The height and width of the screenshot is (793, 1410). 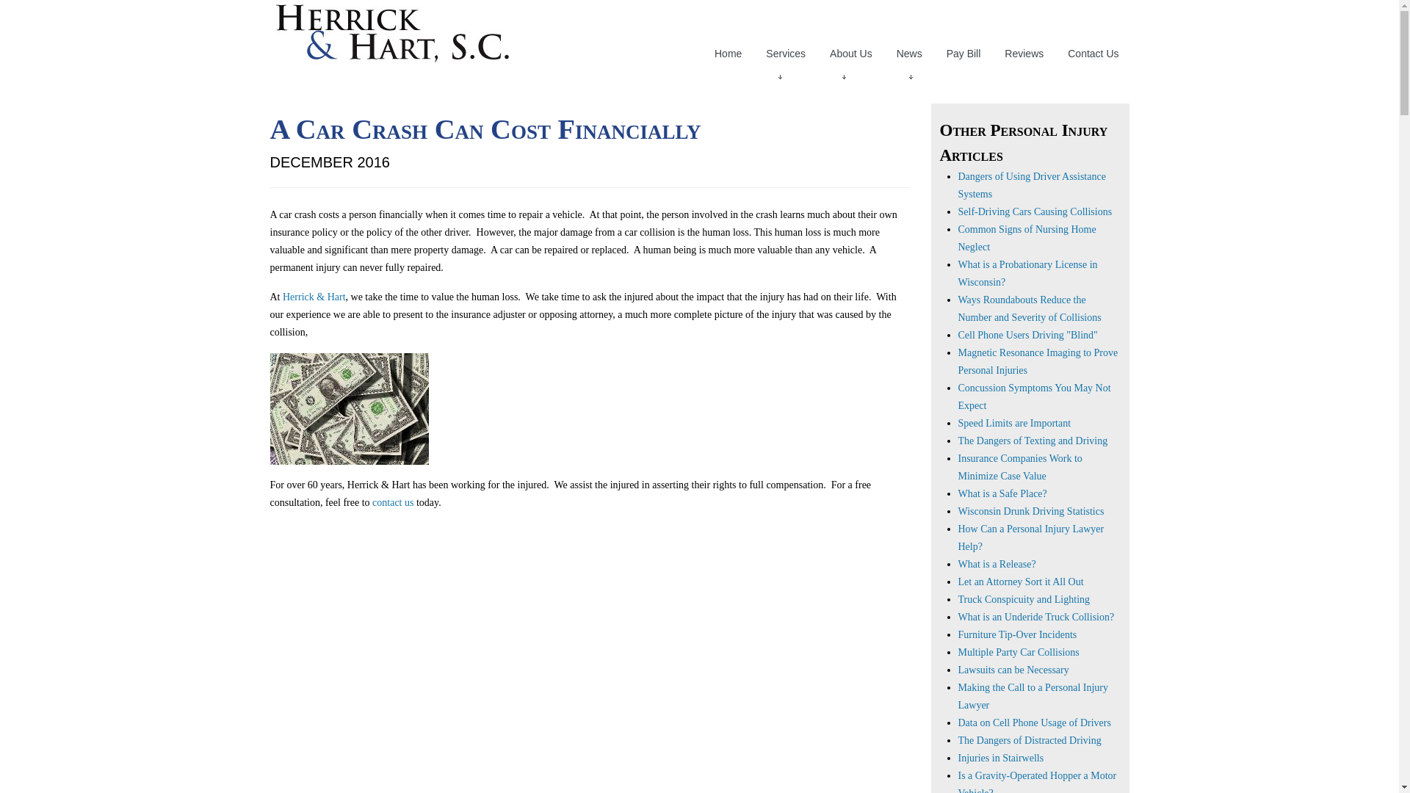 I want to click on How Can a Personal Injury Lawyer Help?, so click(x=1030, y=537).